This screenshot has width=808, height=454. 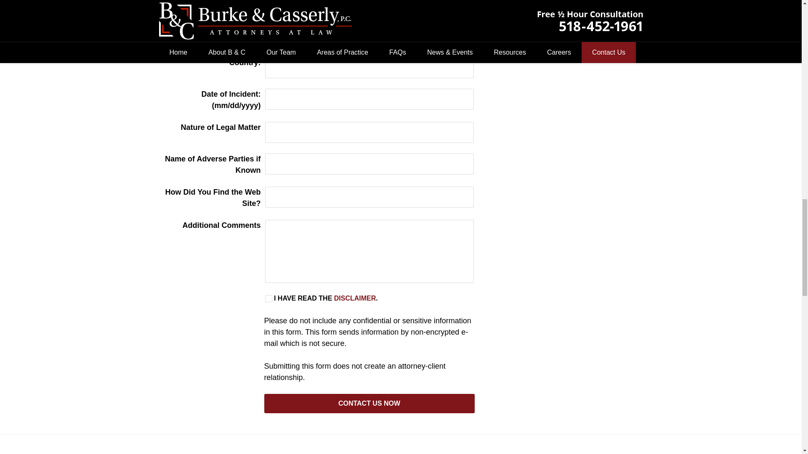 I want to click on I have read the disclaimer, so click(x=268, y=298).